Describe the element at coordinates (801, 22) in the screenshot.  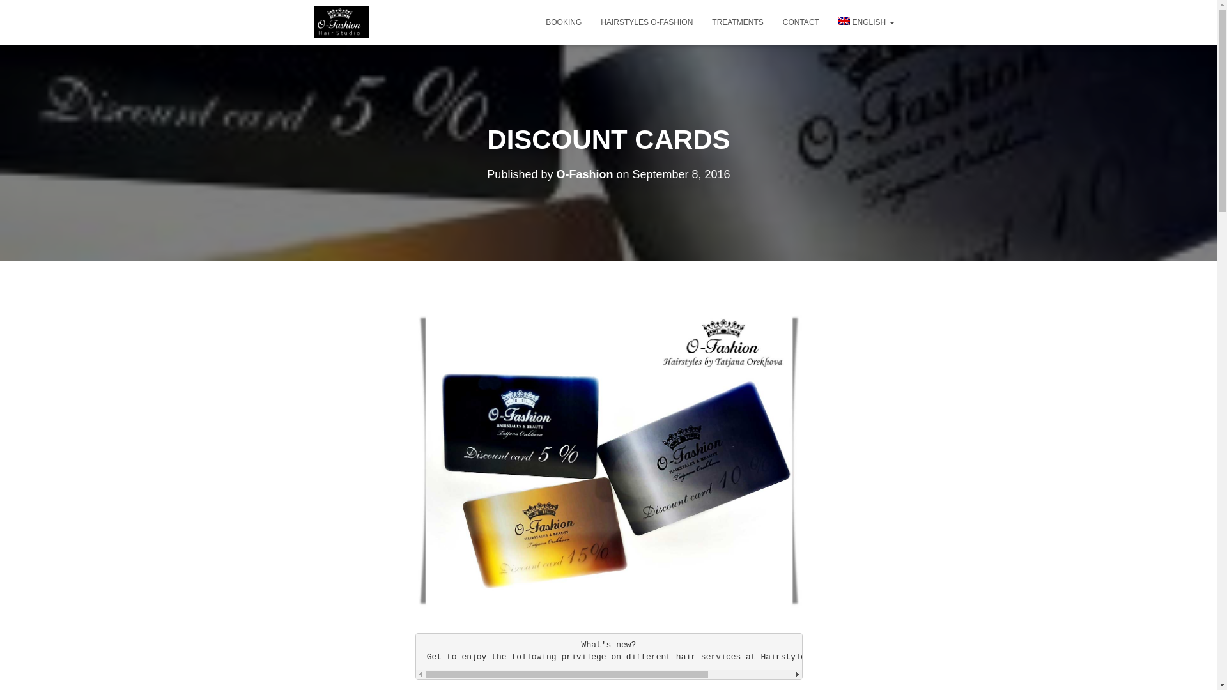
I see `Contact` at that location.